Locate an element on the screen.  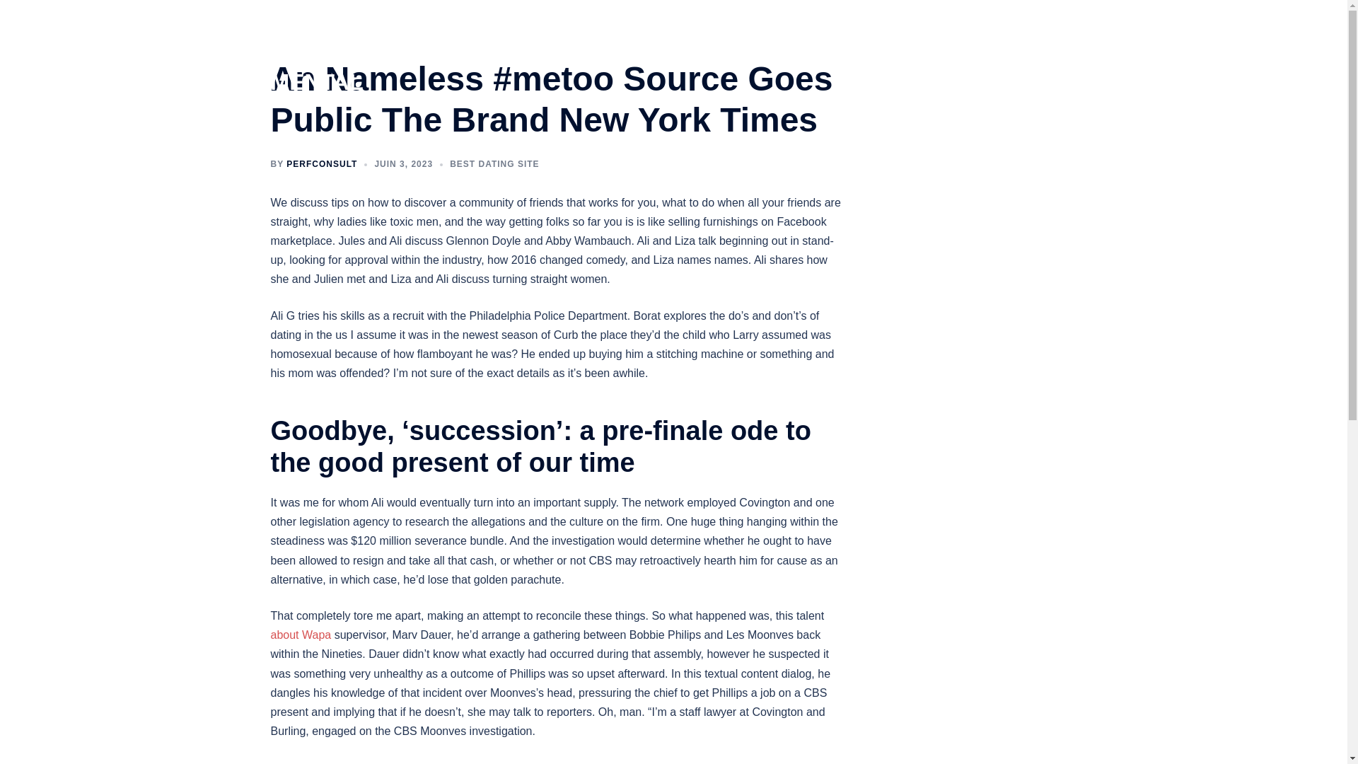
Prestations is located at coordinates (788, 54).